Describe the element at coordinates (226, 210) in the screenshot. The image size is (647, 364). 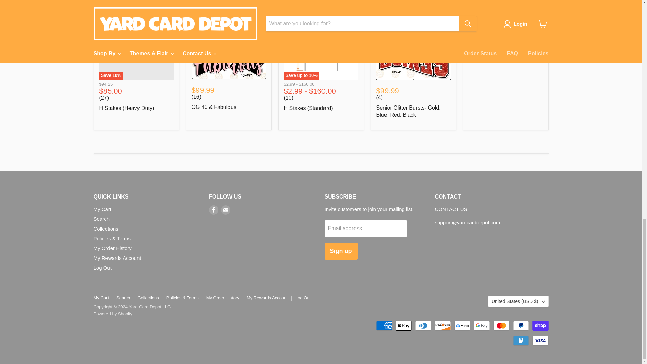
I see `Email` at that location.